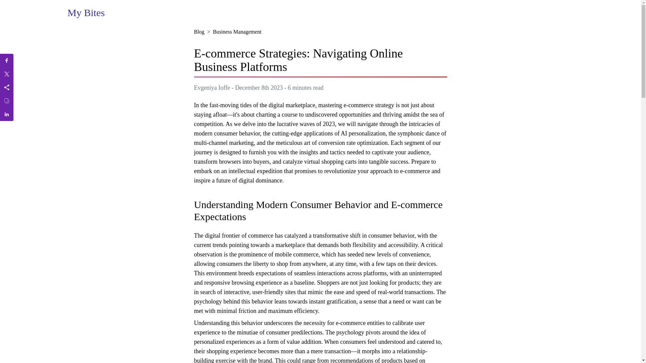 The image size is (646, 363). Describe the element at coordinates (86, 13) in the screenshot. I see `My Bites` at that location.